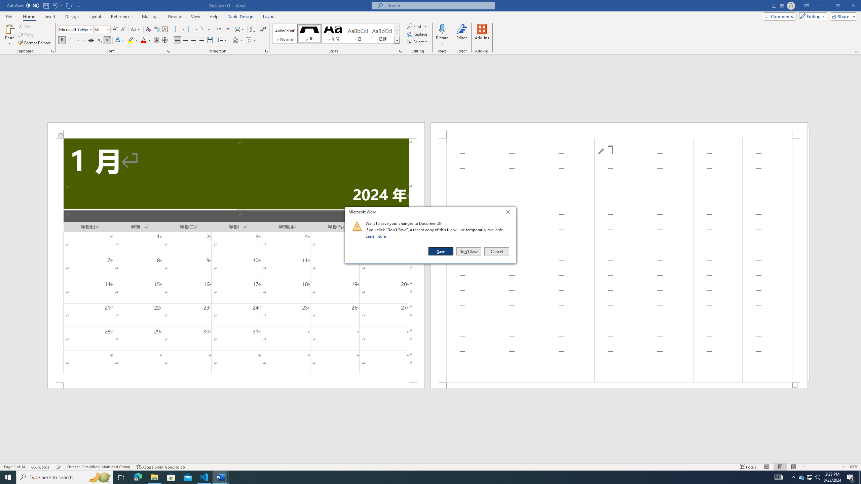 The image size is (861, 484). Describe the element at coordinates (424, 477) in the screenshot. I see `Running applications` at that location.